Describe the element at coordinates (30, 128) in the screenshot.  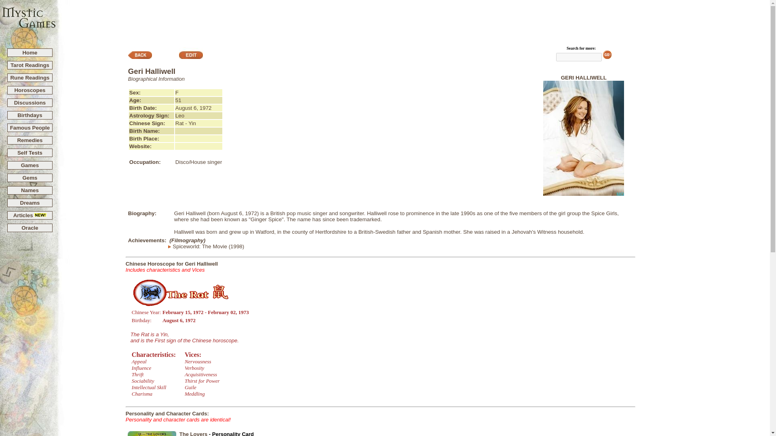
I see `Famous People` at that location.